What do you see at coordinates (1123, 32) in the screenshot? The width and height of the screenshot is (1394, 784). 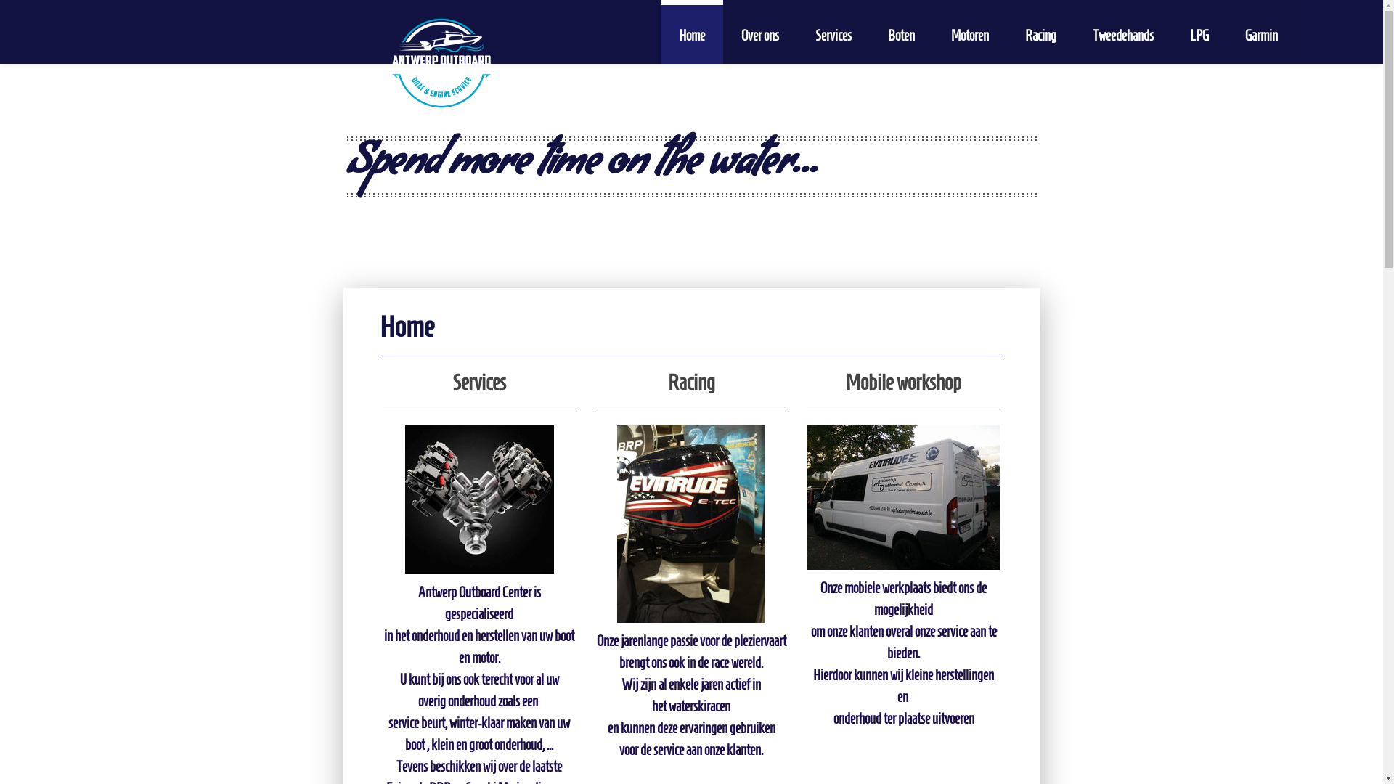 I see `Tweedehands` at bounding box center [1123, 32].